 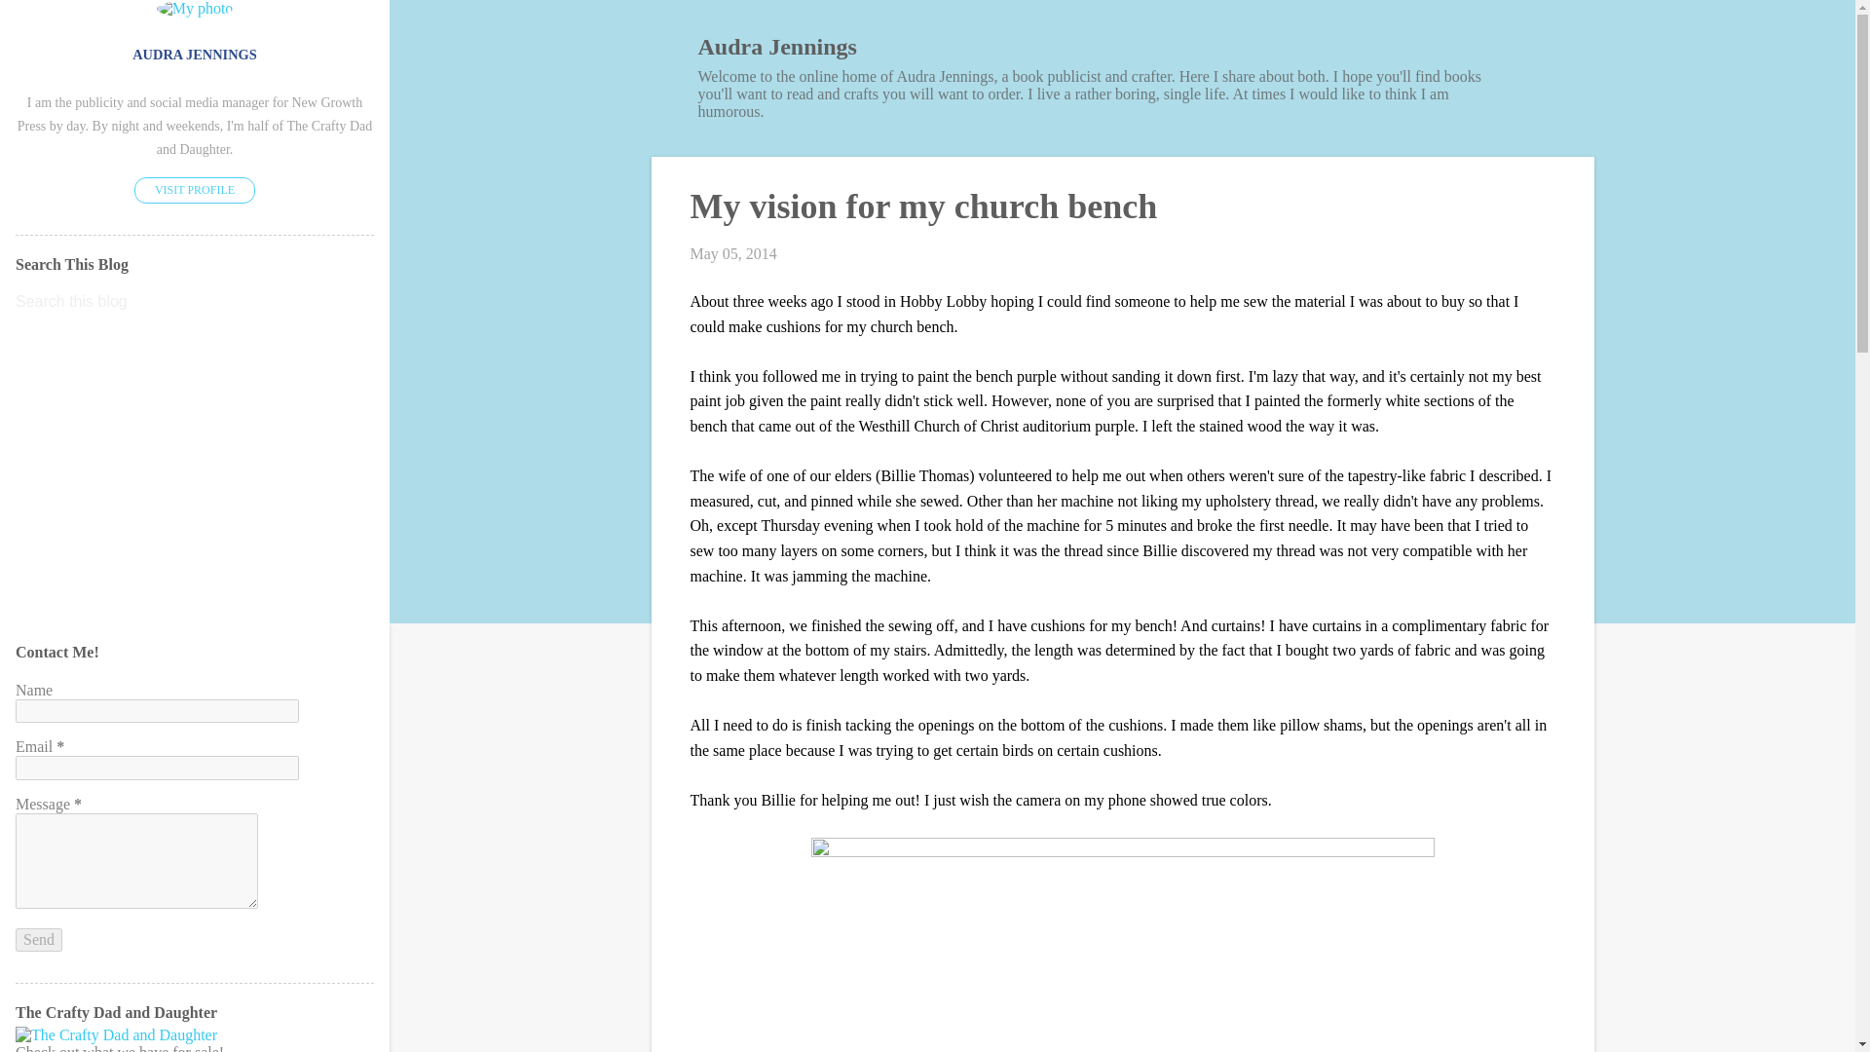 What do you see at coordinates (38, 939) in the screenshot?
I see `Send` at bounding box center [38, 939].